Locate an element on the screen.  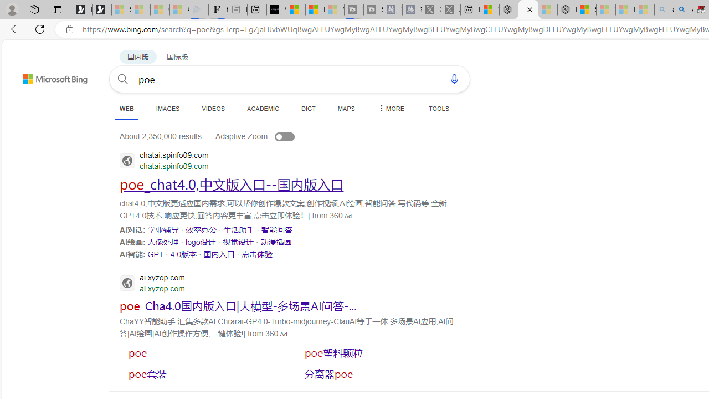
Newsletter Sign Up is located at coordinates (101, 10).